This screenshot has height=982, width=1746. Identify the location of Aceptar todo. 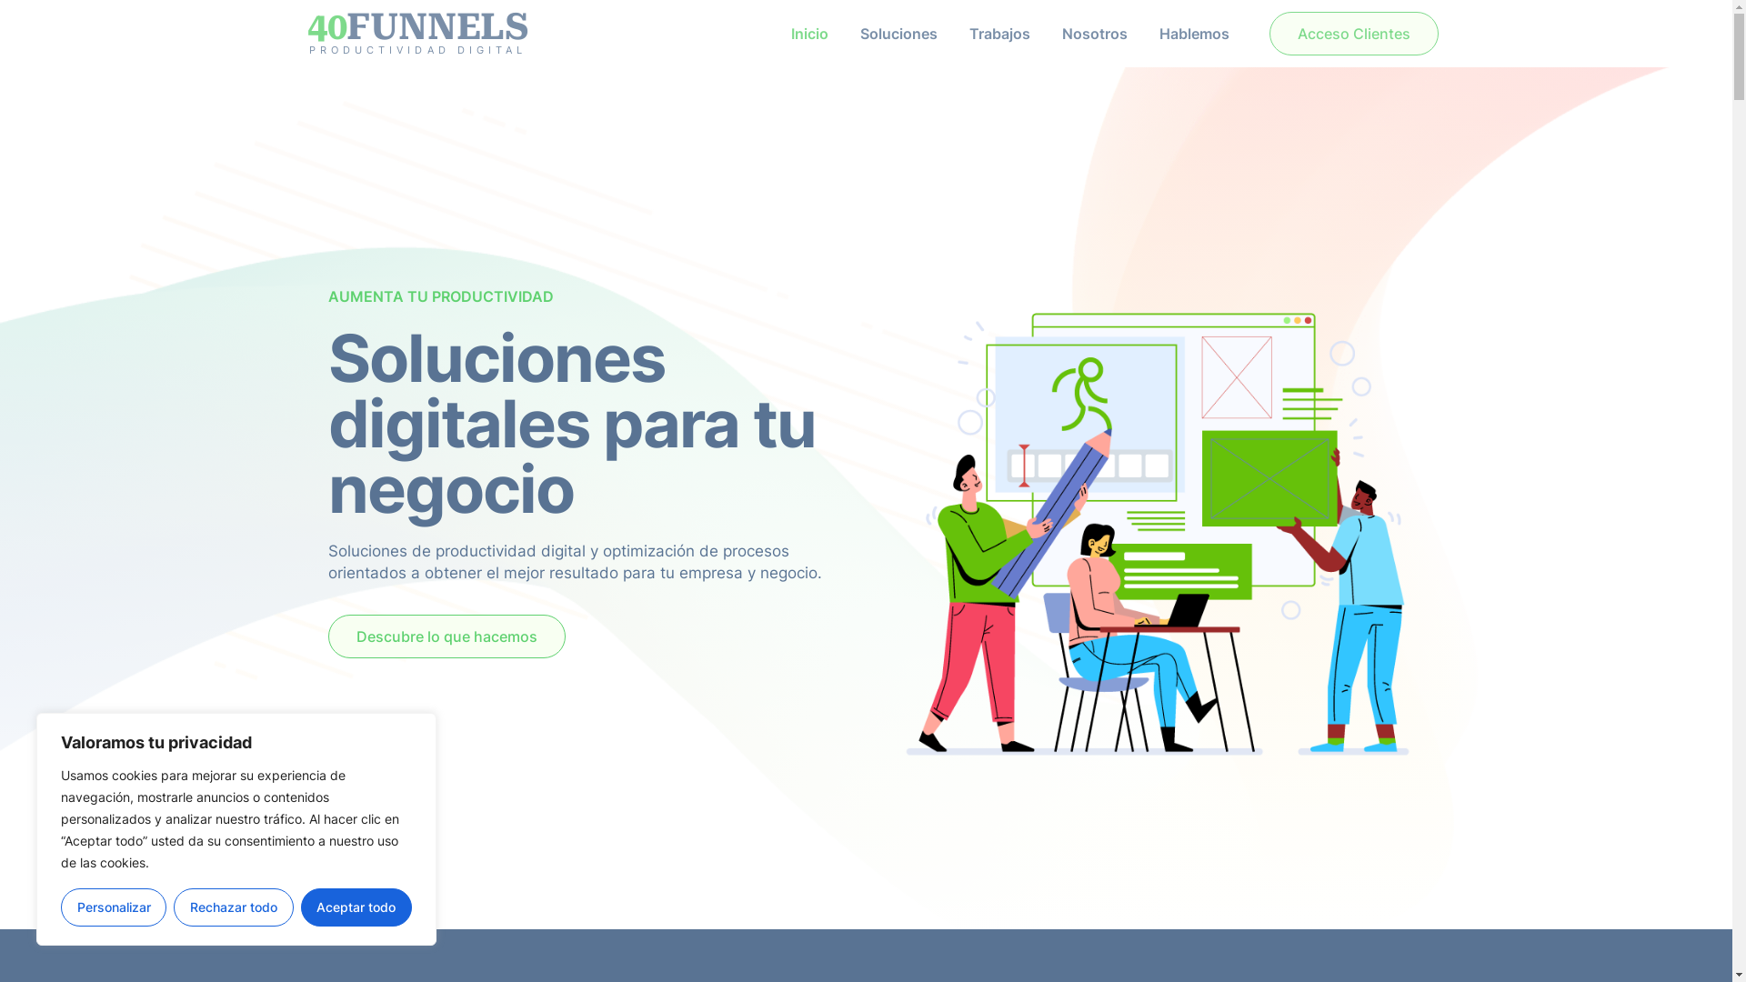
(356, 907).